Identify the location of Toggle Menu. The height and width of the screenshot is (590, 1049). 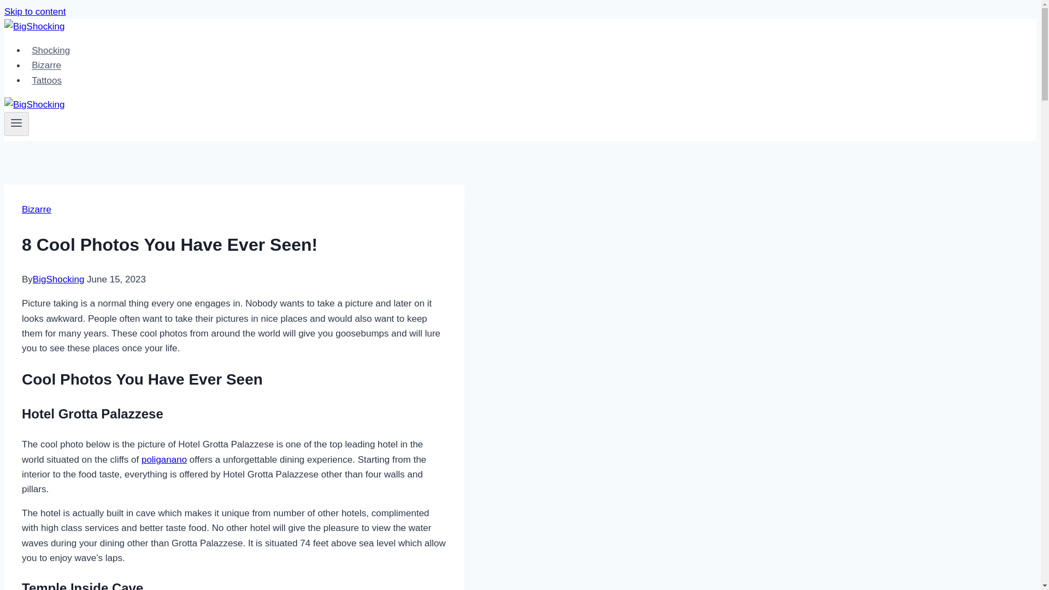
(16, 124).